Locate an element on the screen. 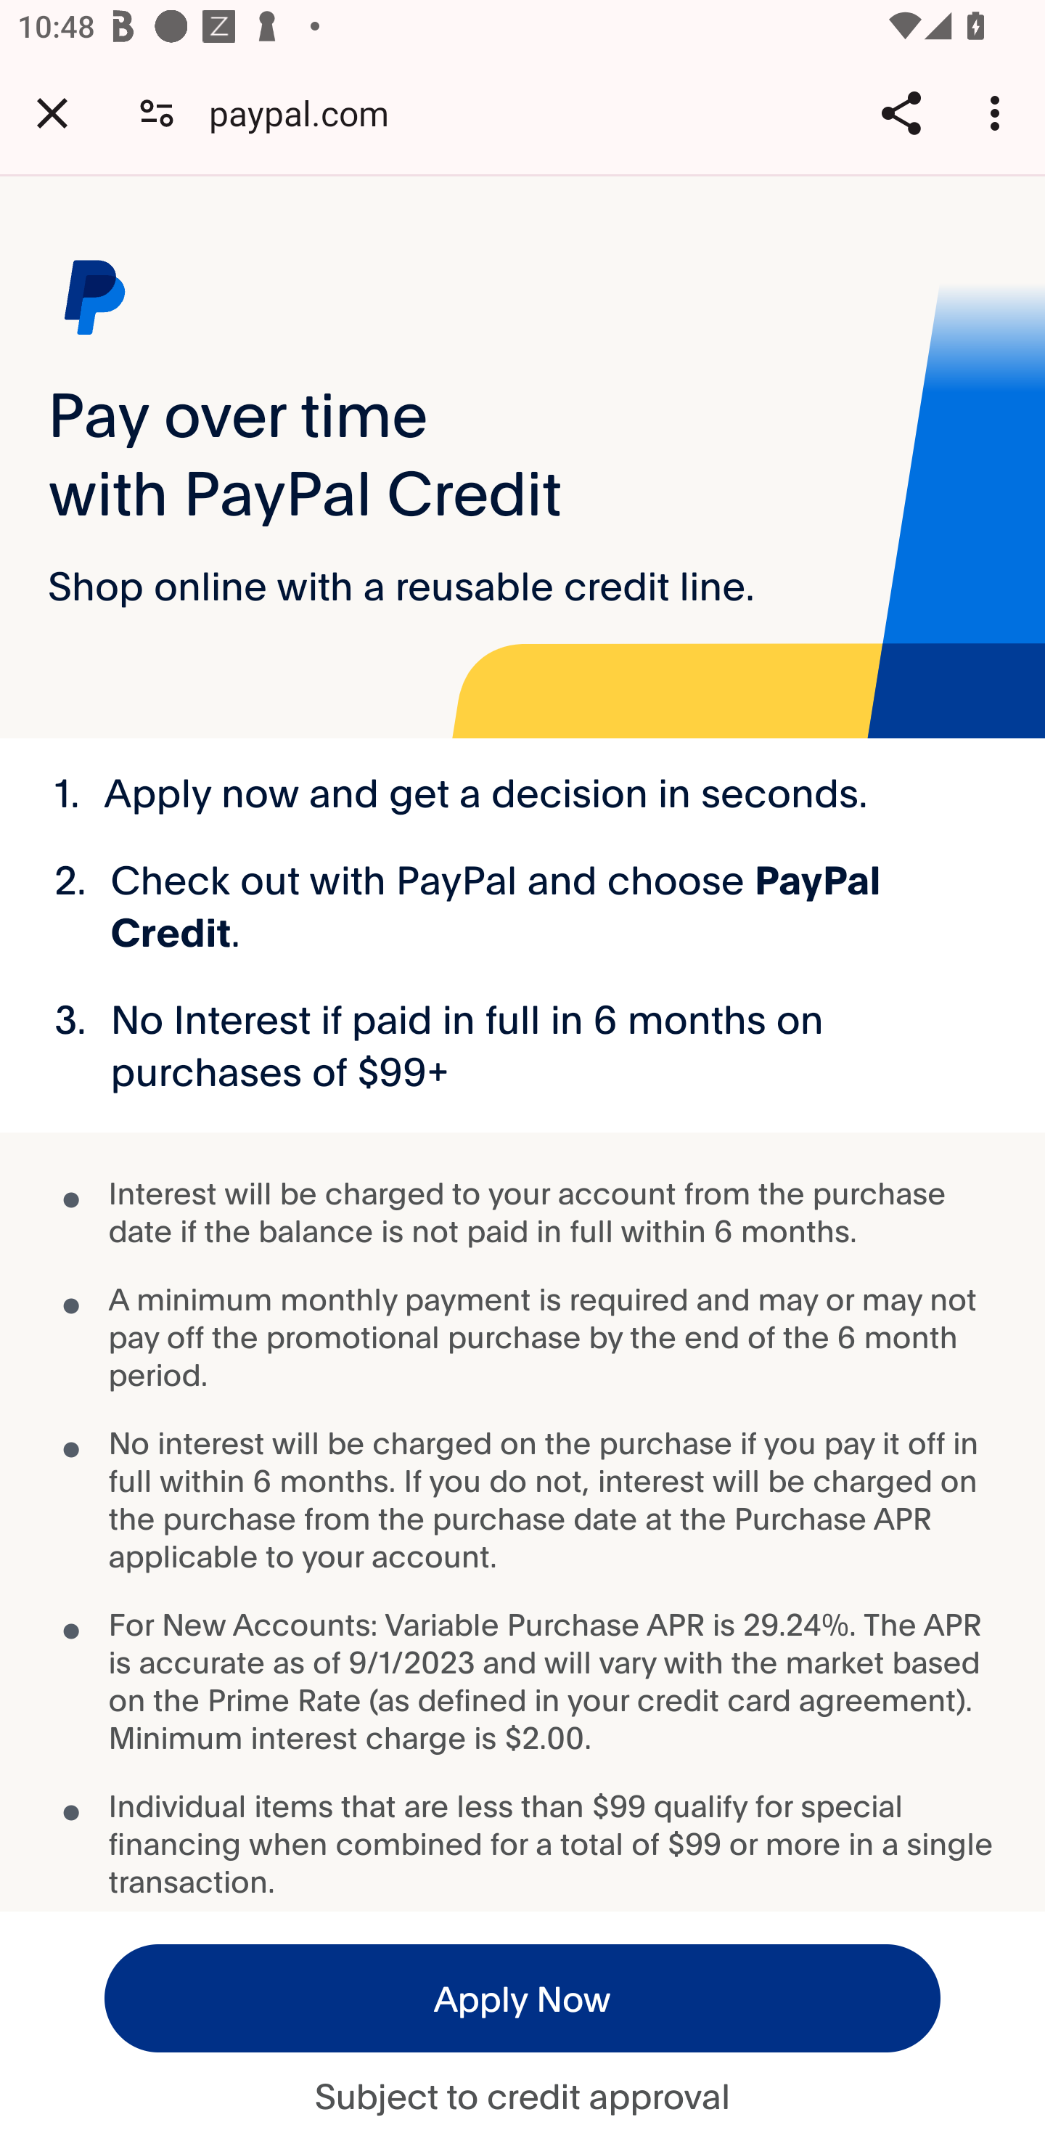  paypal.com is located at coordinates (308, 112).